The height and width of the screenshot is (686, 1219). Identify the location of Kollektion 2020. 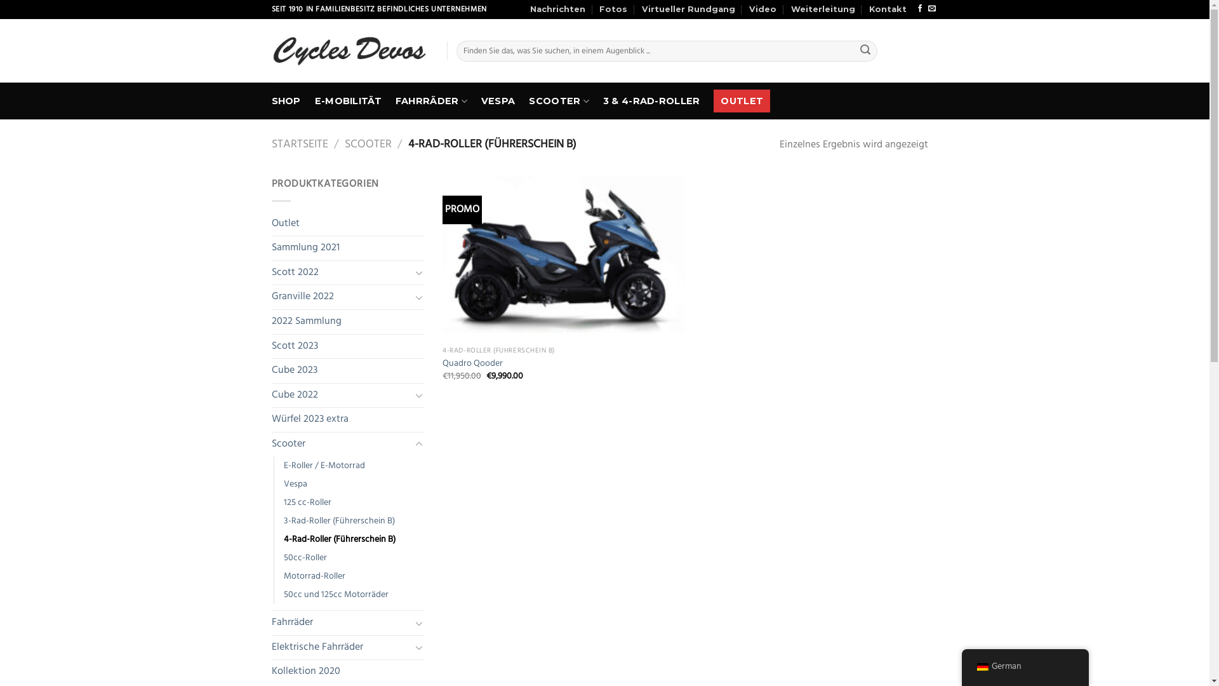
(348, 672).